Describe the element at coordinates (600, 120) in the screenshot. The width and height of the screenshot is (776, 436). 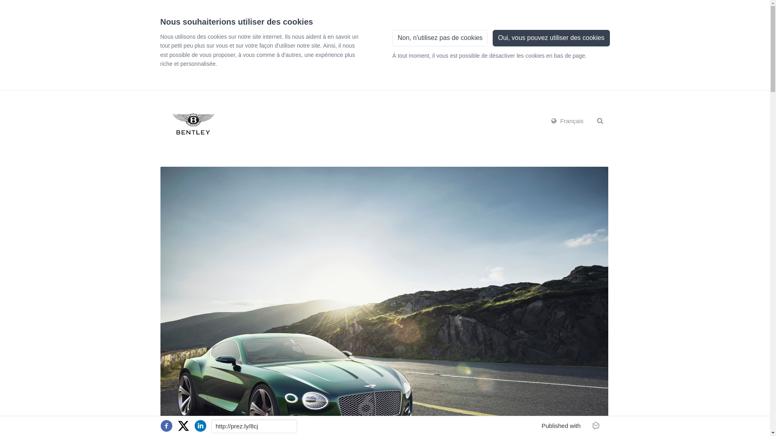
I see `Rechercher dans la salle de presse` at that location.